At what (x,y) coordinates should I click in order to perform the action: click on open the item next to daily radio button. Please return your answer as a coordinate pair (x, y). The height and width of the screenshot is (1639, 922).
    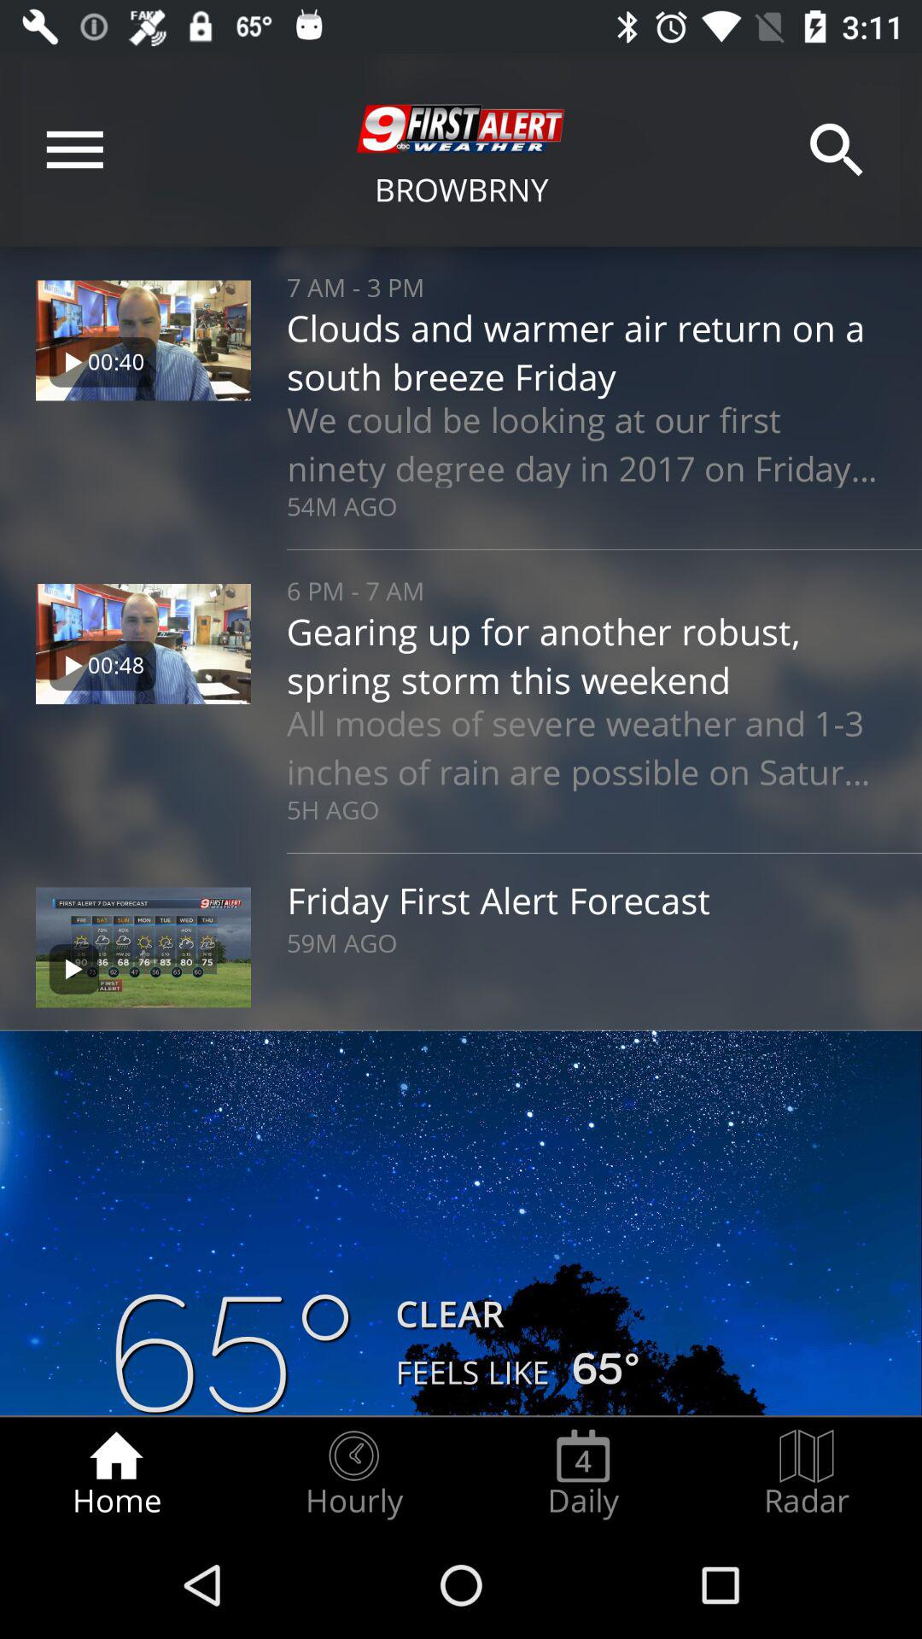
    Looking at the image, I should click on (353, 1473).